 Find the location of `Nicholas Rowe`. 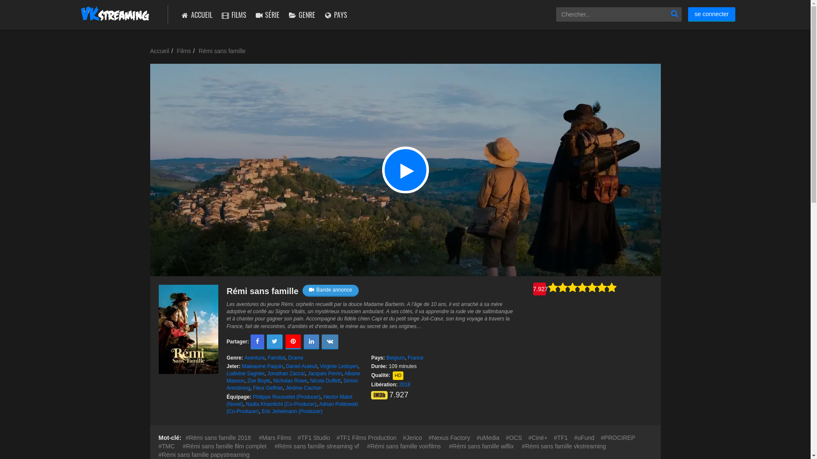

Nicholas Rowe is located at coordinates (290, 381).